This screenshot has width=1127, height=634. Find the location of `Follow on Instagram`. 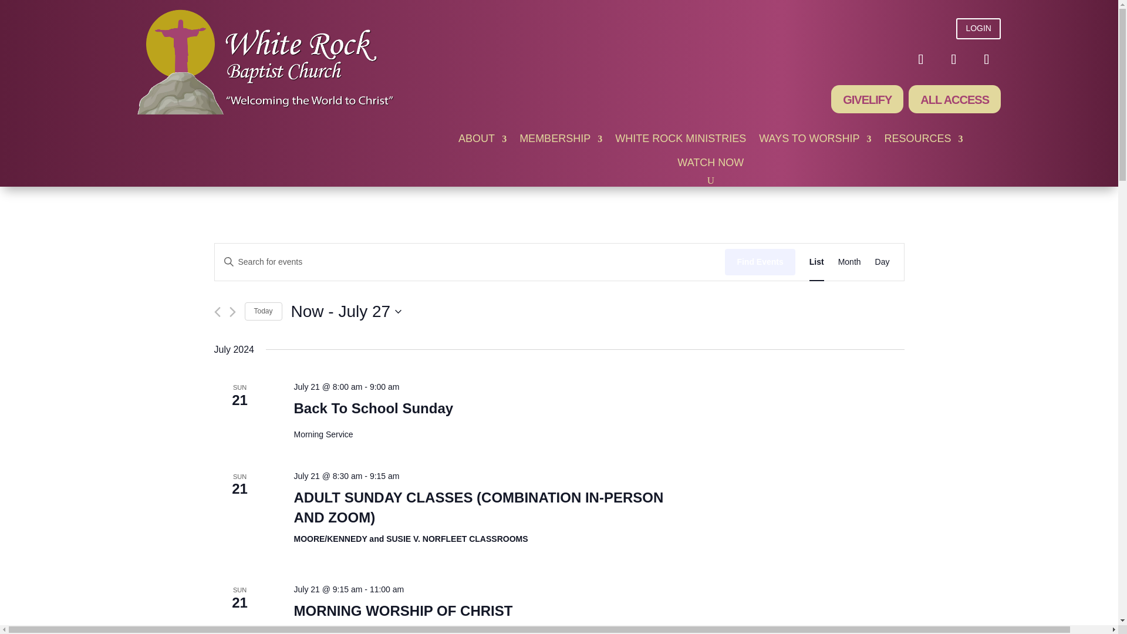

Follow on Instagram is located at coordinates (986, 59).